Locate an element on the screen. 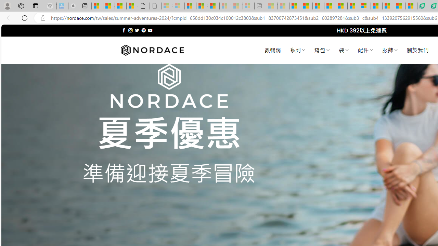 This screenshot has width=438, height=246. Wikipedia - Sleeping is located at coordinates (51, 6).